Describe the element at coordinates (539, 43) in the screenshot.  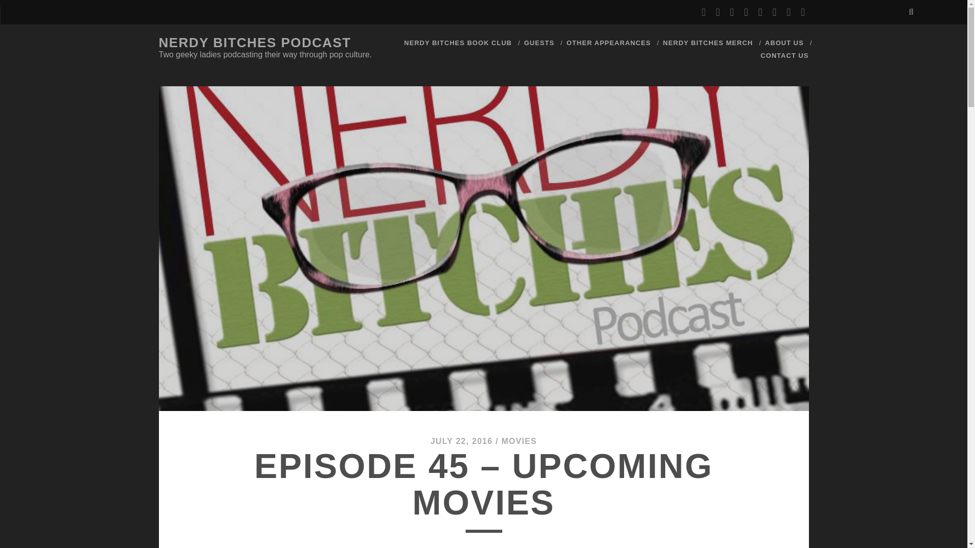
I see `GUESTS` at that location.